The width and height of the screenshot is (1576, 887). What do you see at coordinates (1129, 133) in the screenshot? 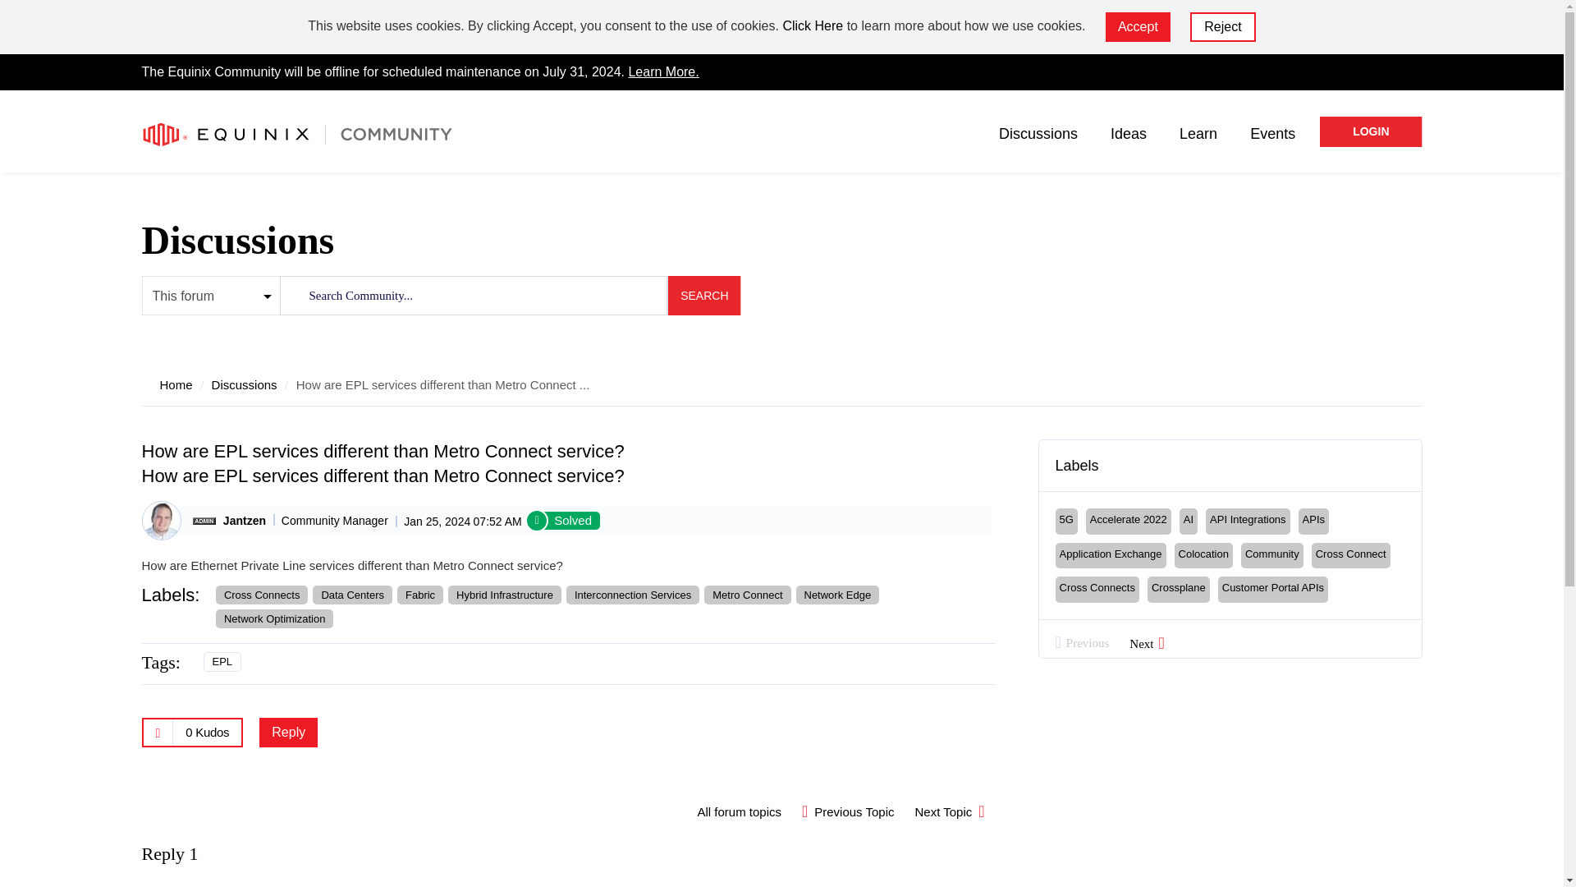
I see `Ideas` at bounding box center [1129, 133].